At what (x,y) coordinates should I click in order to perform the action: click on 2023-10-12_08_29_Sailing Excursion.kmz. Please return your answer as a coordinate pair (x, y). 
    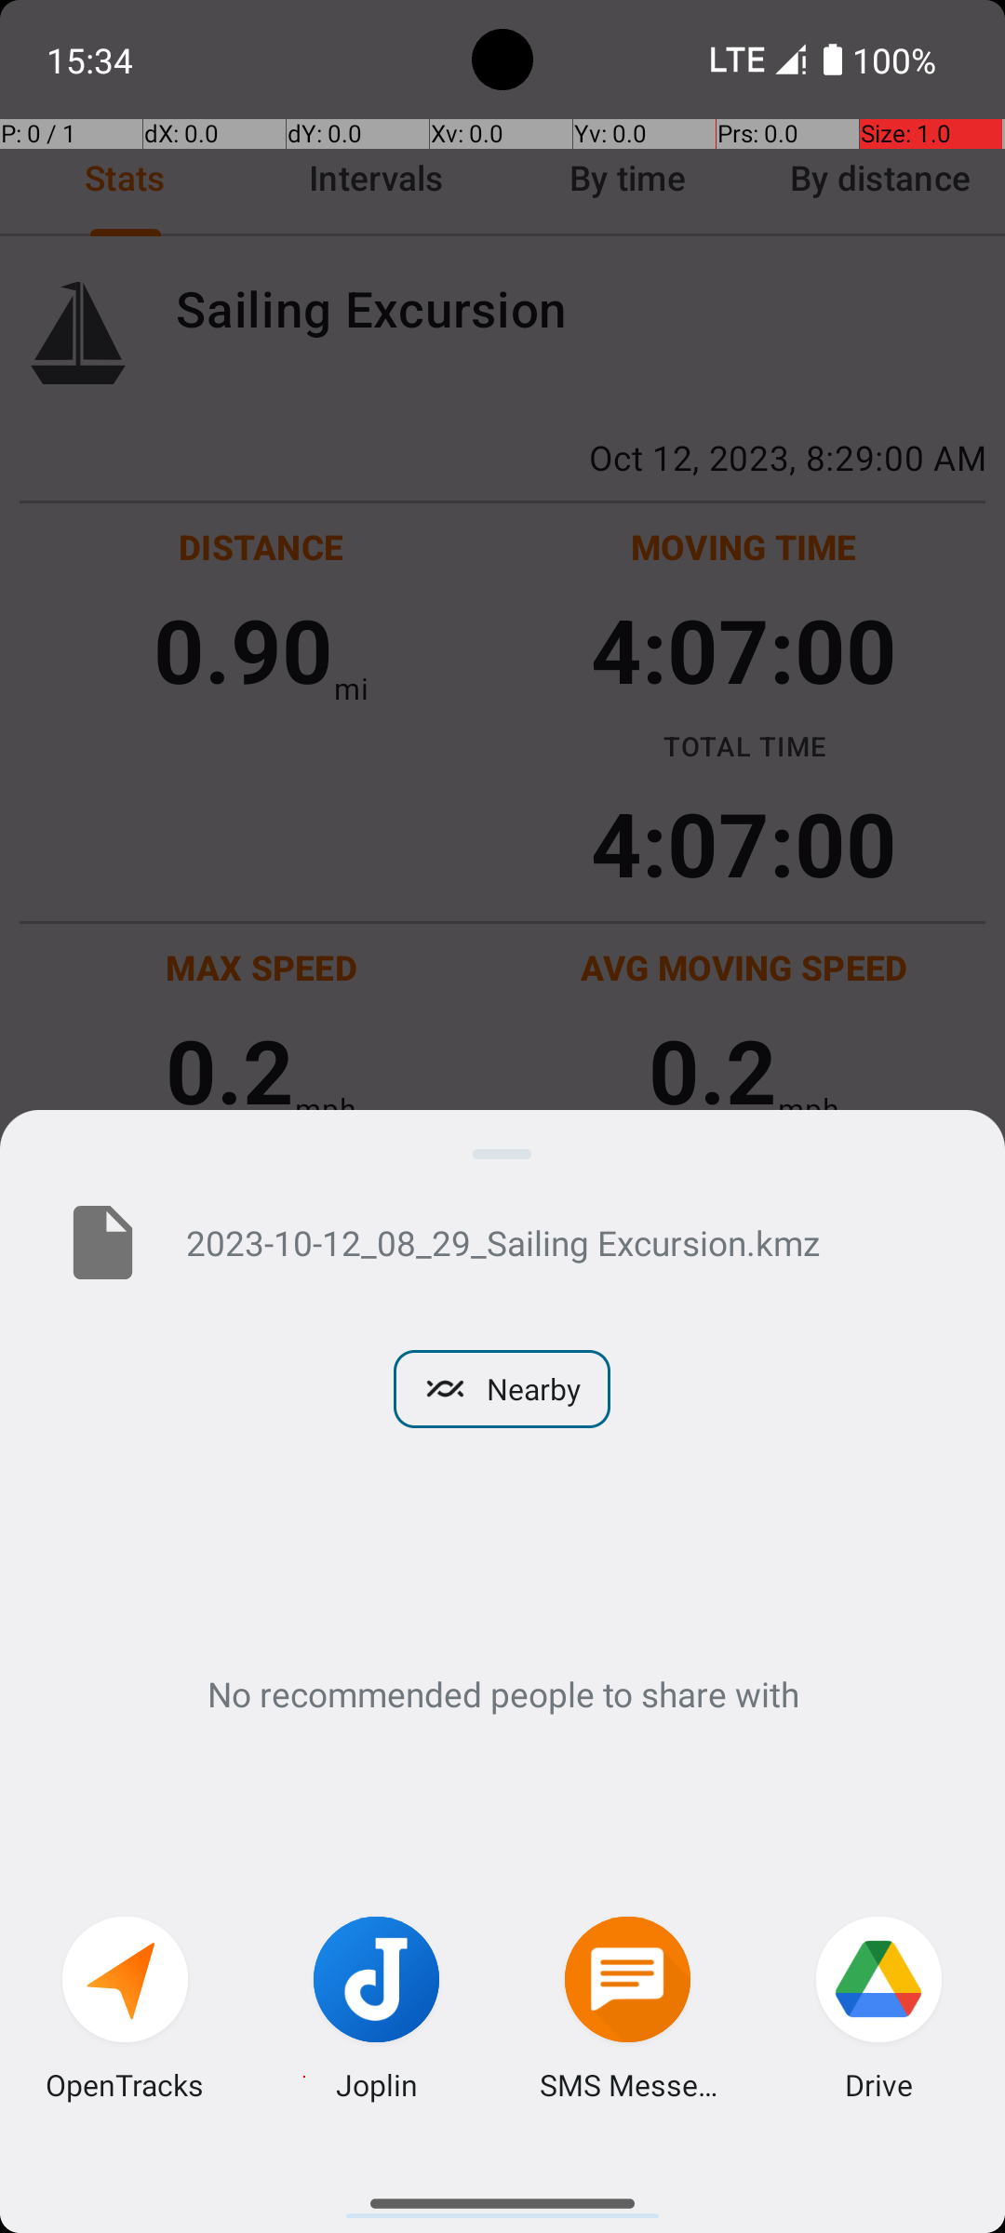
    Looking at the image, I should click on (566, 1242).